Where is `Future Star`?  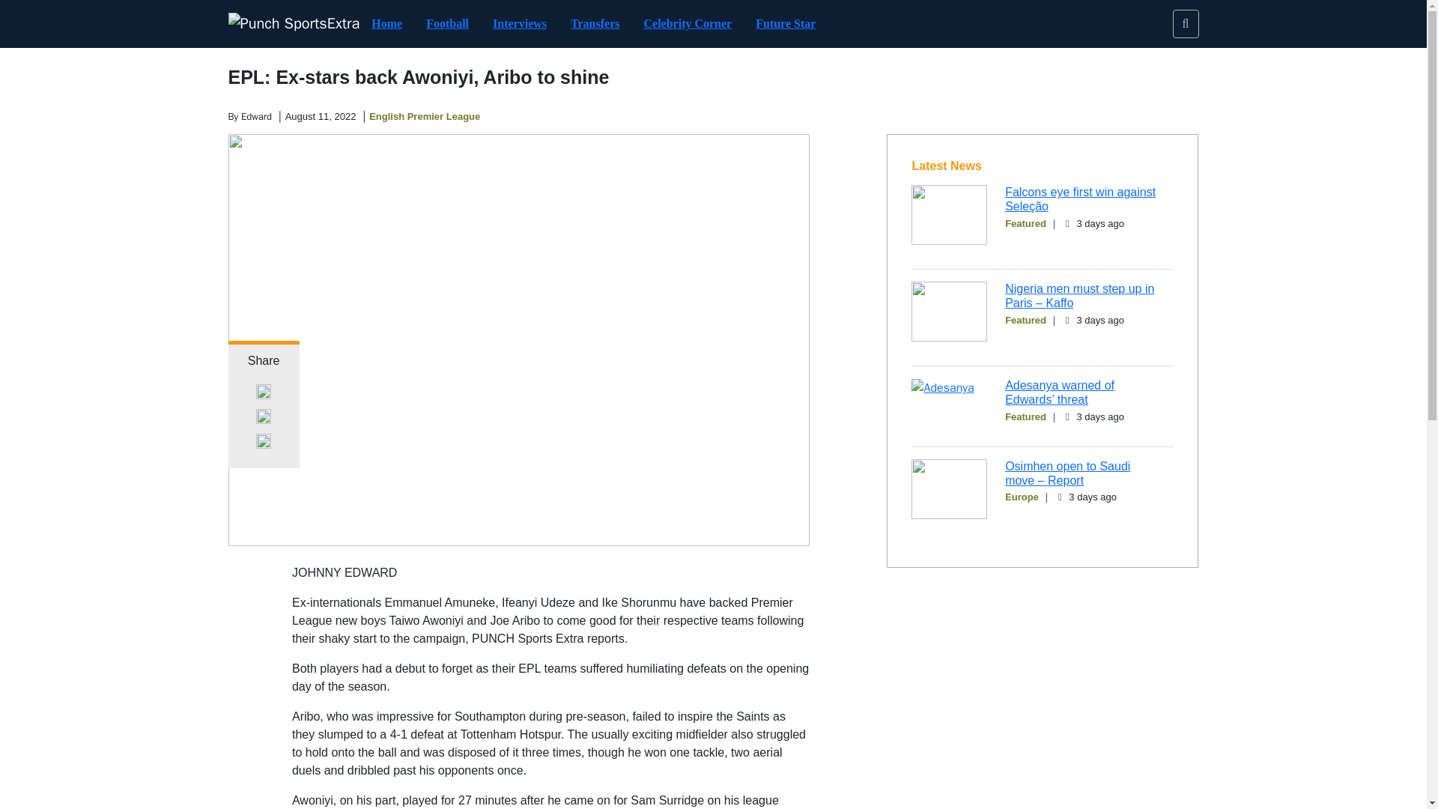 Future Star is located at coordinates (785, 22).